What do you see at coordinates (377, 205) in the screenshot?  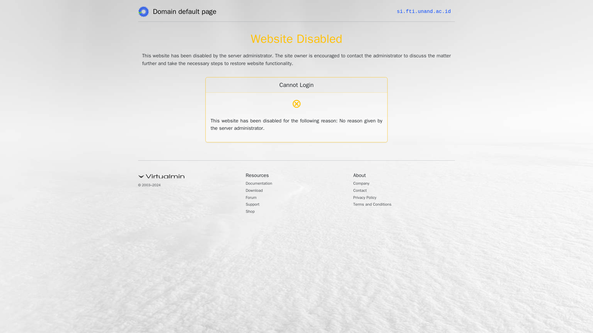 I see `Terms and Conditions` at bounding box center [377, 205].